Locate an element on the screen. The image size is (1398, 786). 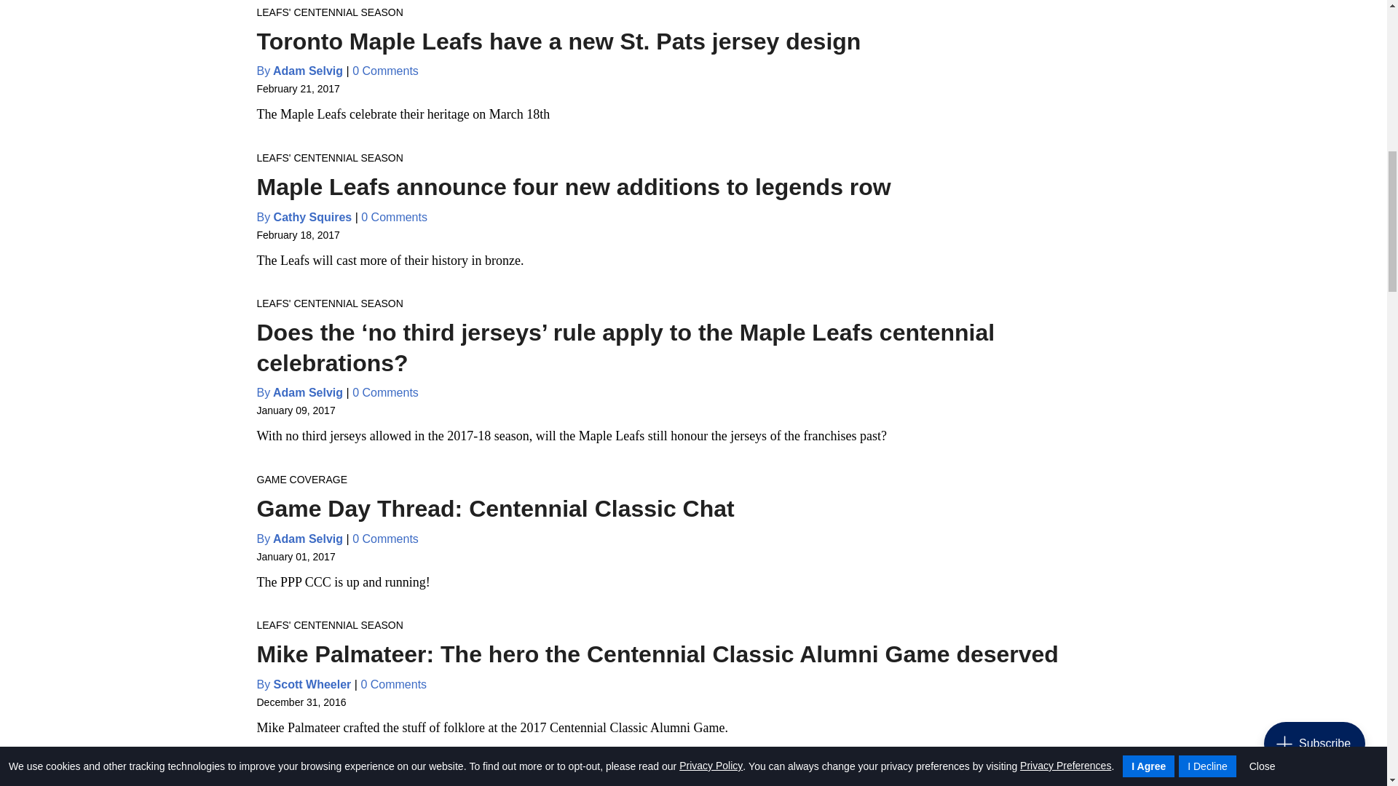
18 February, 2017 is located at coordinates (297, 234).